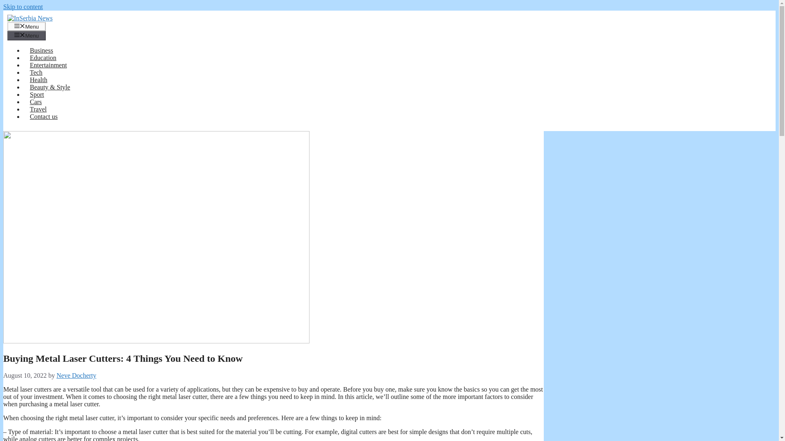 This screenshot has width=785, height=441. What do you see at coordinates (37, 94) in the screenshot?
I see `Sport` at bounding box center [37, 94].